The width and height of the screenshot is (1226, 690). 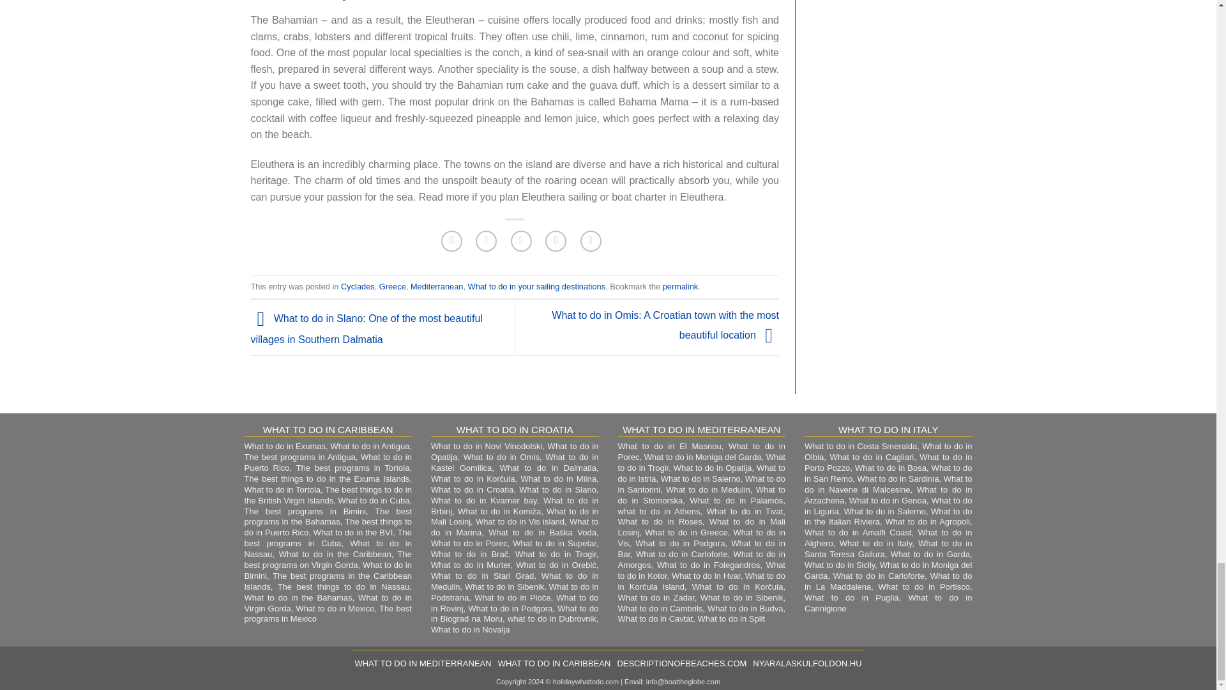 What do you see at coordinates (591, 241) in the screenshot?
I see `Share on LinkedIn` at bounding box center [591, 241].